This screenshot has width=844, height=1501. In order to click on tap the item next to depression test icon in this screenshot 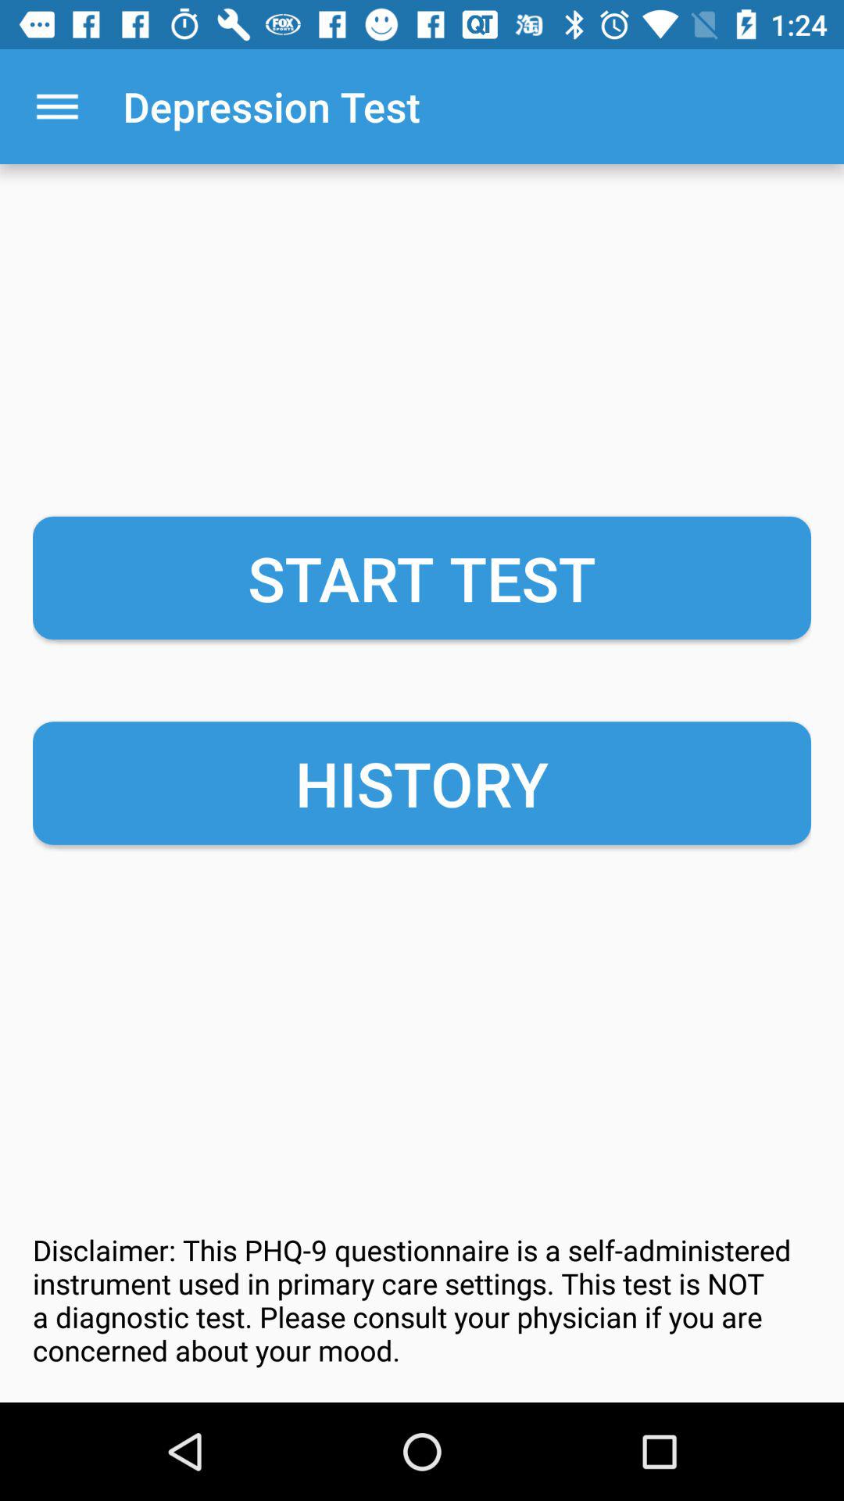, I will do `click(57, 106)`.